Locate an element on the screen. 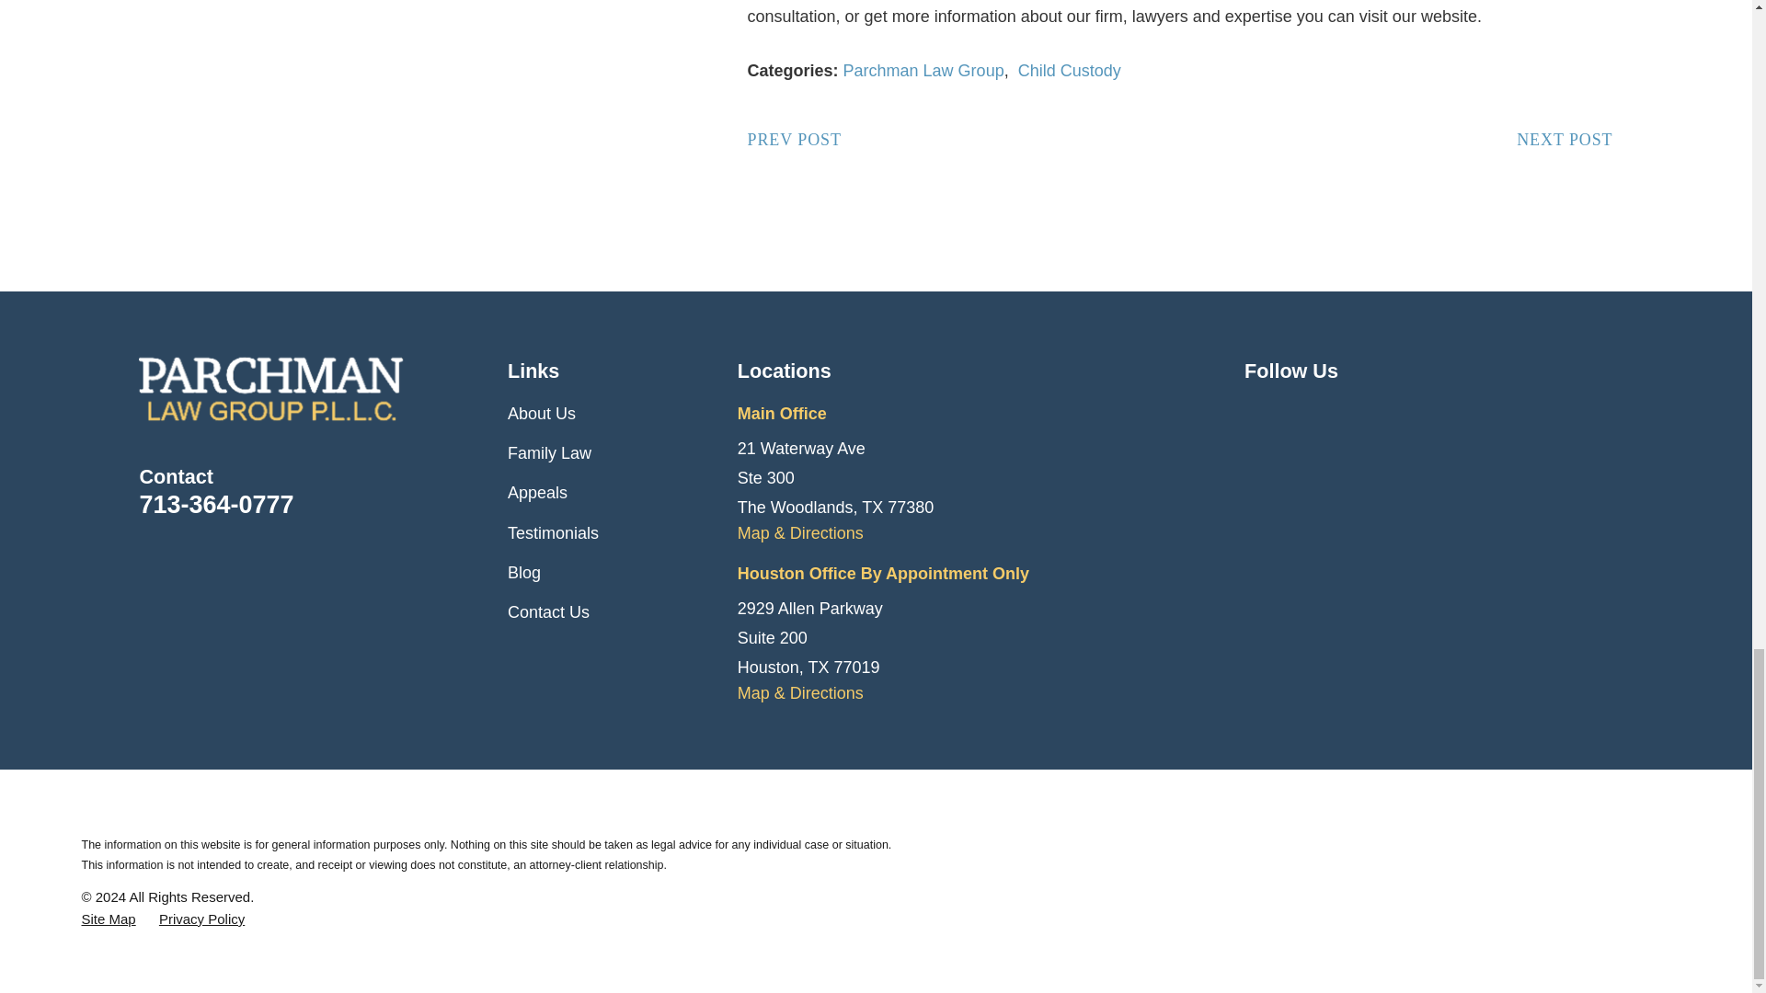 The image size is (1766, 993). Facebook is located at coordinates (1256, 414).